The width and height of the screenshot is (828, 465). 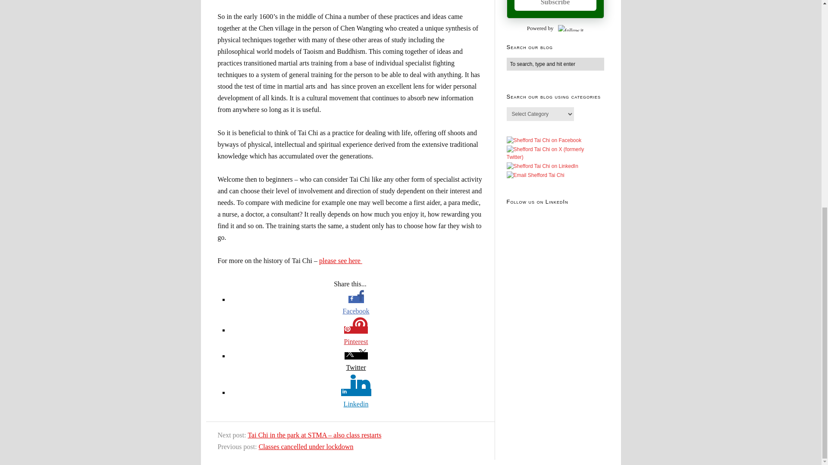 I want to click on Twitter, so click(x=356, y=363).